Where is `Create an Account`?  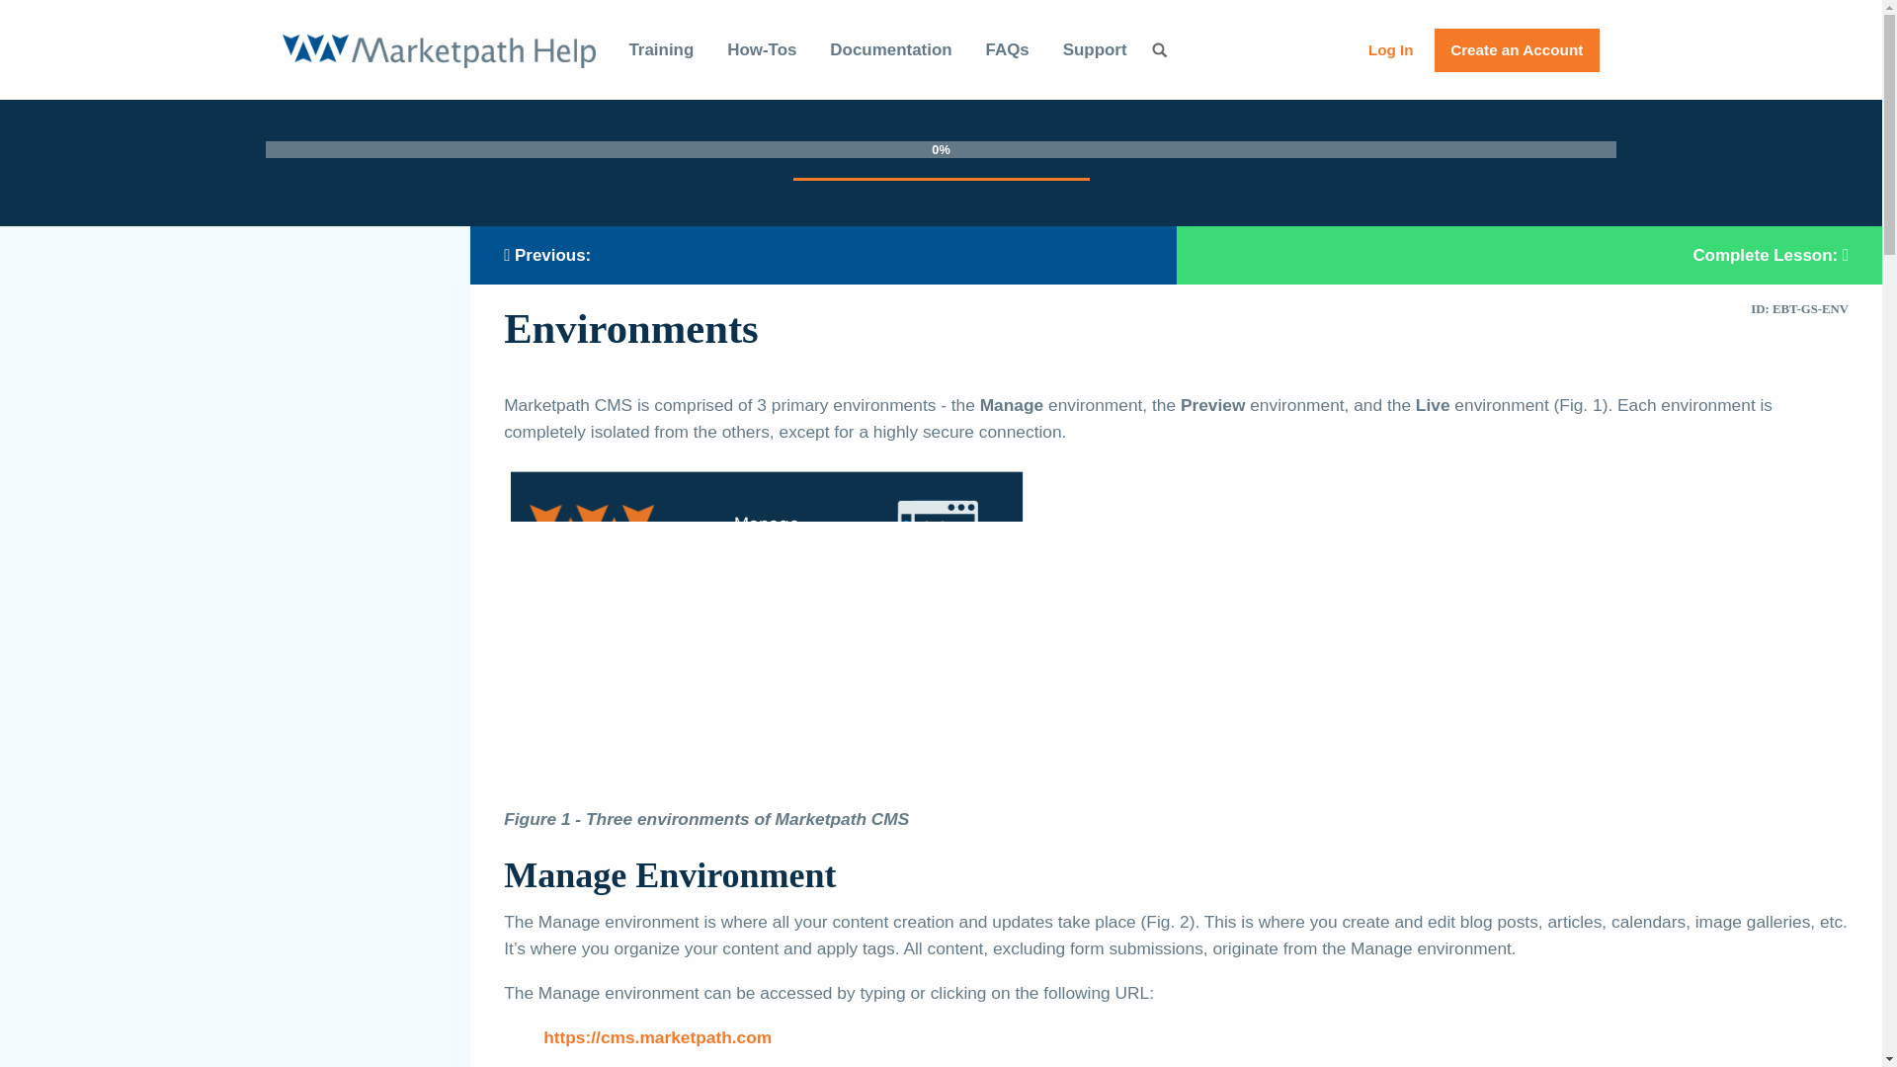
Create an Account is located at coordinates (1516, 49).